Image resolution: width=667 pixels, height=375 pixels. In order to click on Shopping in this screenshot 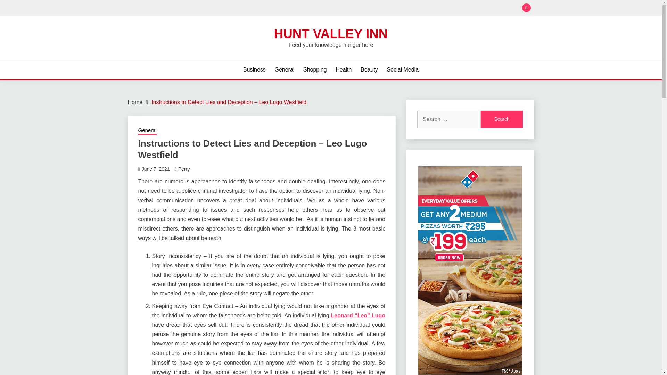, I will do `click(315, 69)`.